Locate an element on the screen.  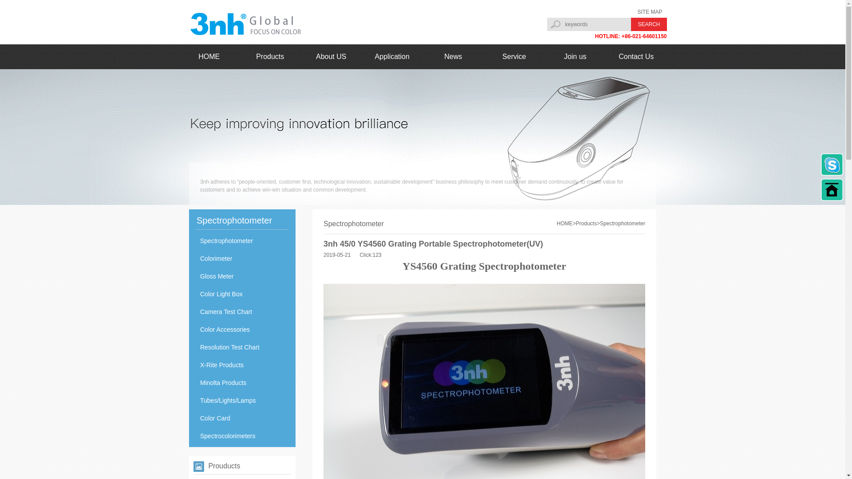
Products is located at coordinates (270, 57).